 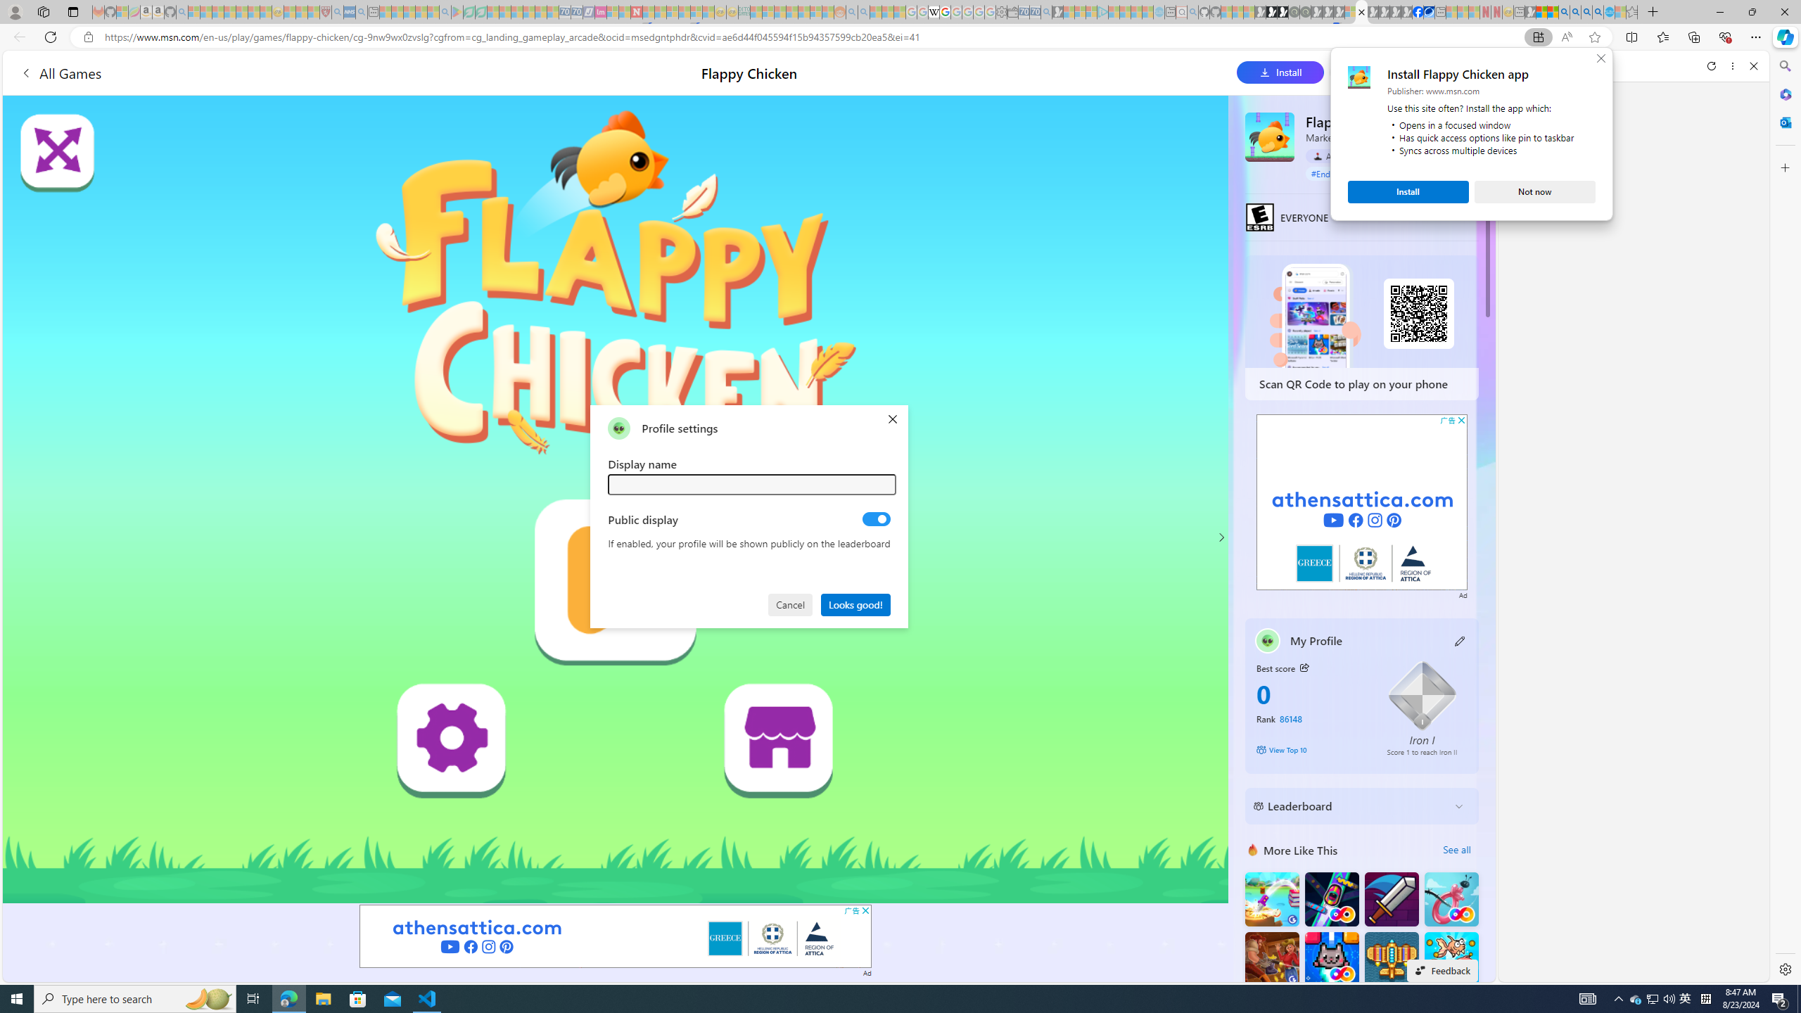 What do you see at coordinates (1574, 12) in the screenshot?
I see `2009 Bing officially replaced Live Search on June 3 - Search` at bounding box center [1574, 12].